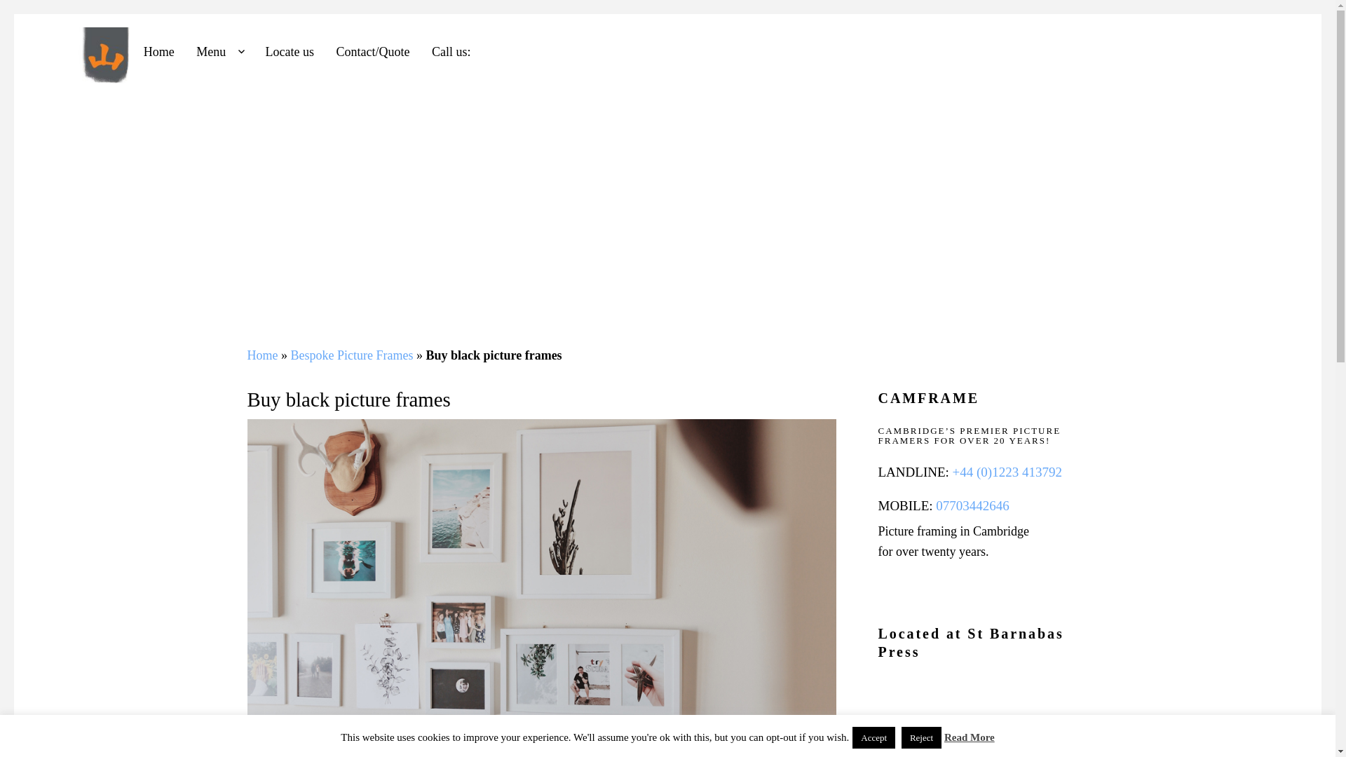  Describe the element at coordinates (219, 53) in the screenshot. I see `Menu` at that location.